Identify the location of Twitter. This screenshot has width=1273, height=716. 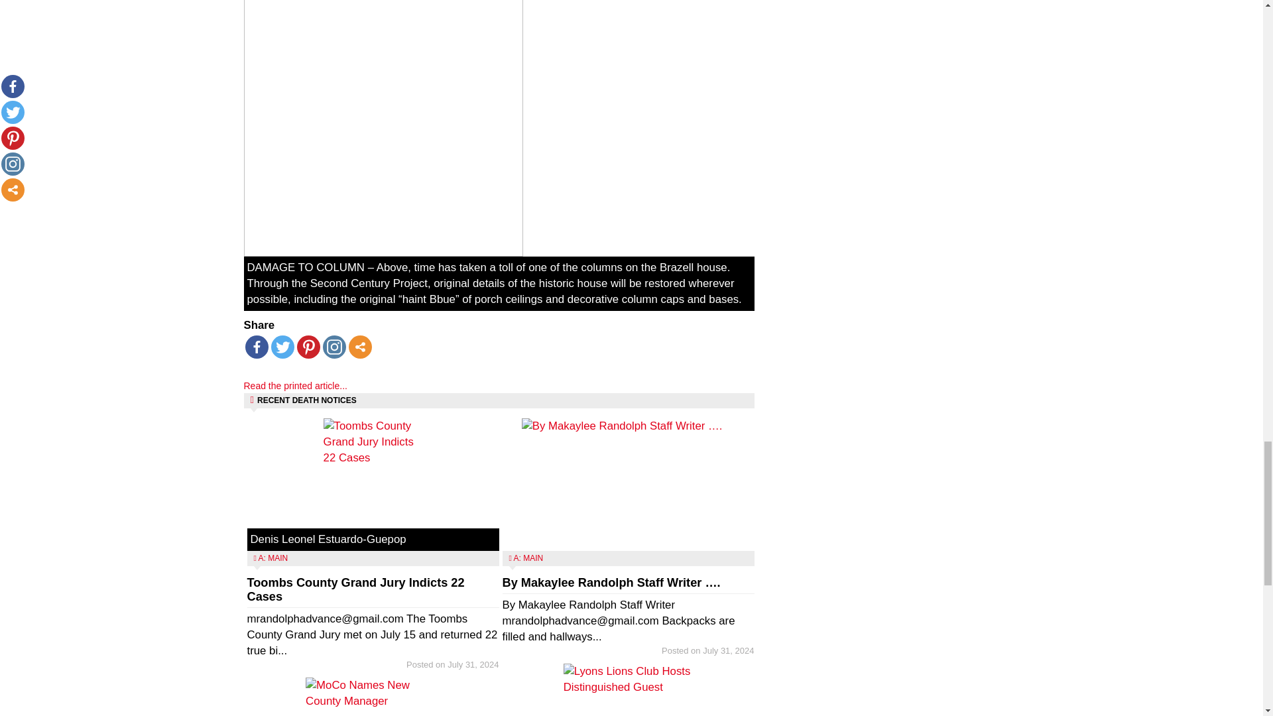
(282, 347).